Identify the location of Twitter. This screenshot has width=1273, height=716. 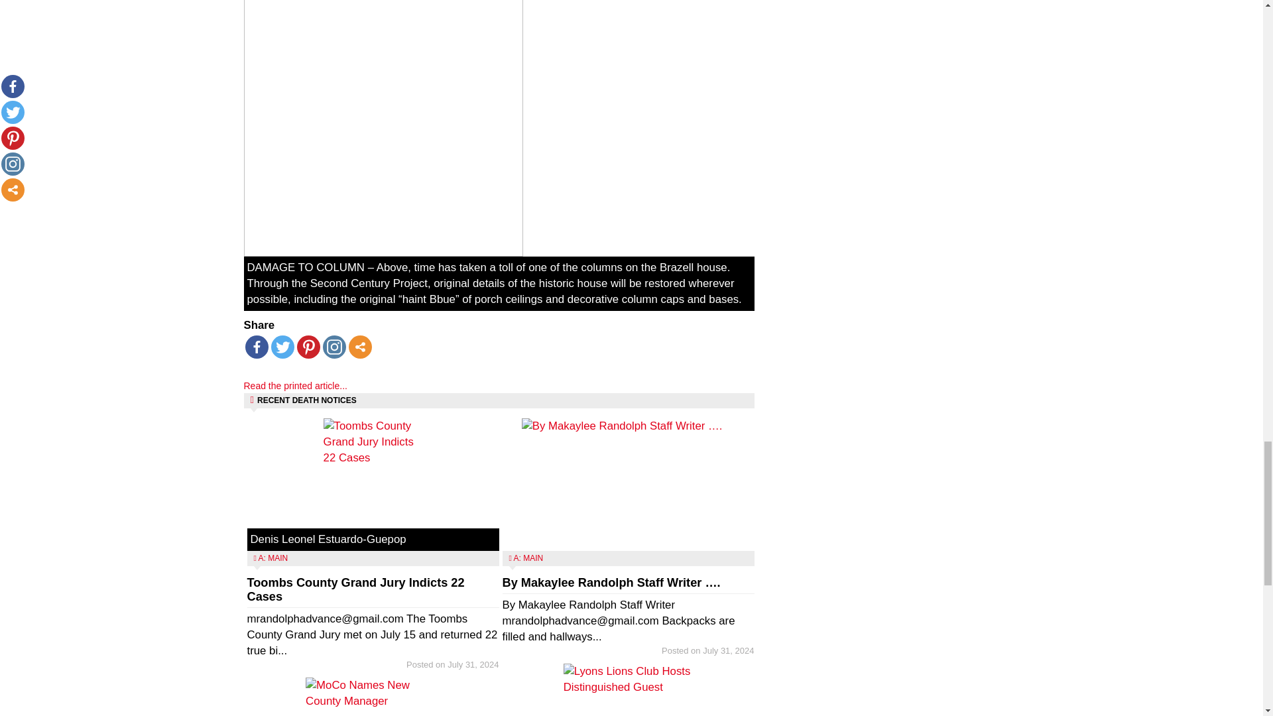
(282, 347).